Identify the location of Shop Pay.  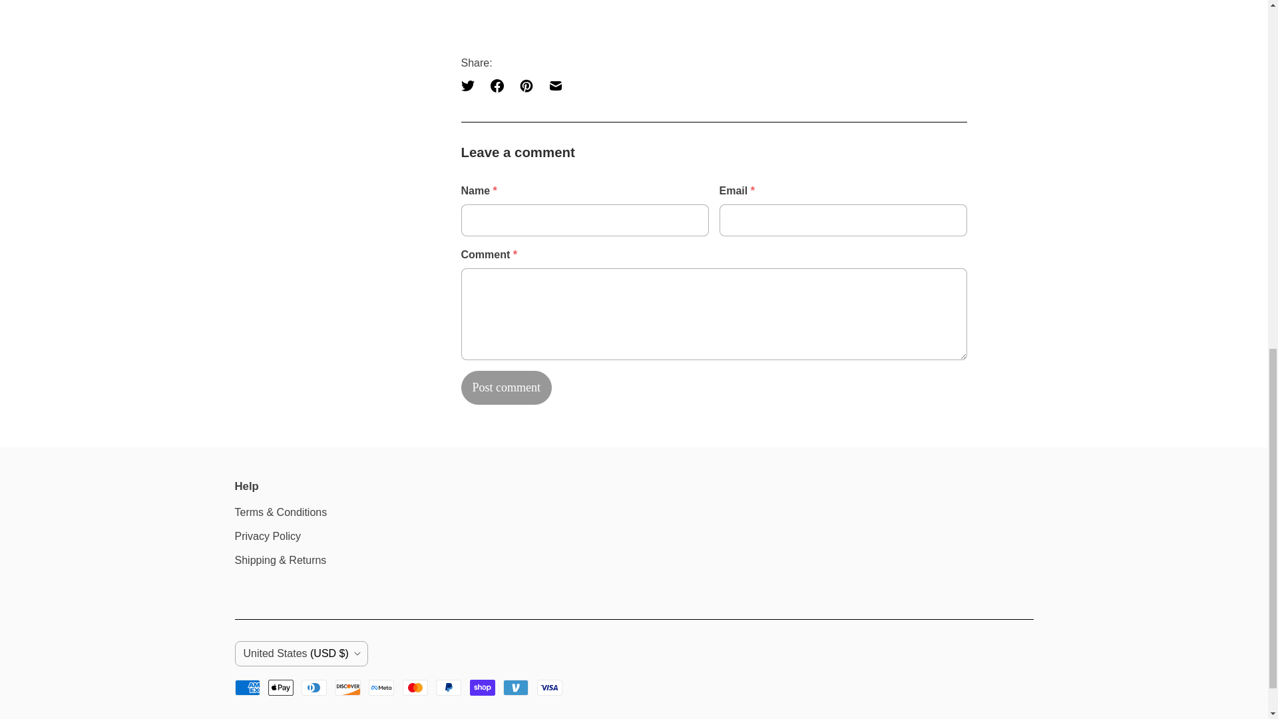
(483, 687).